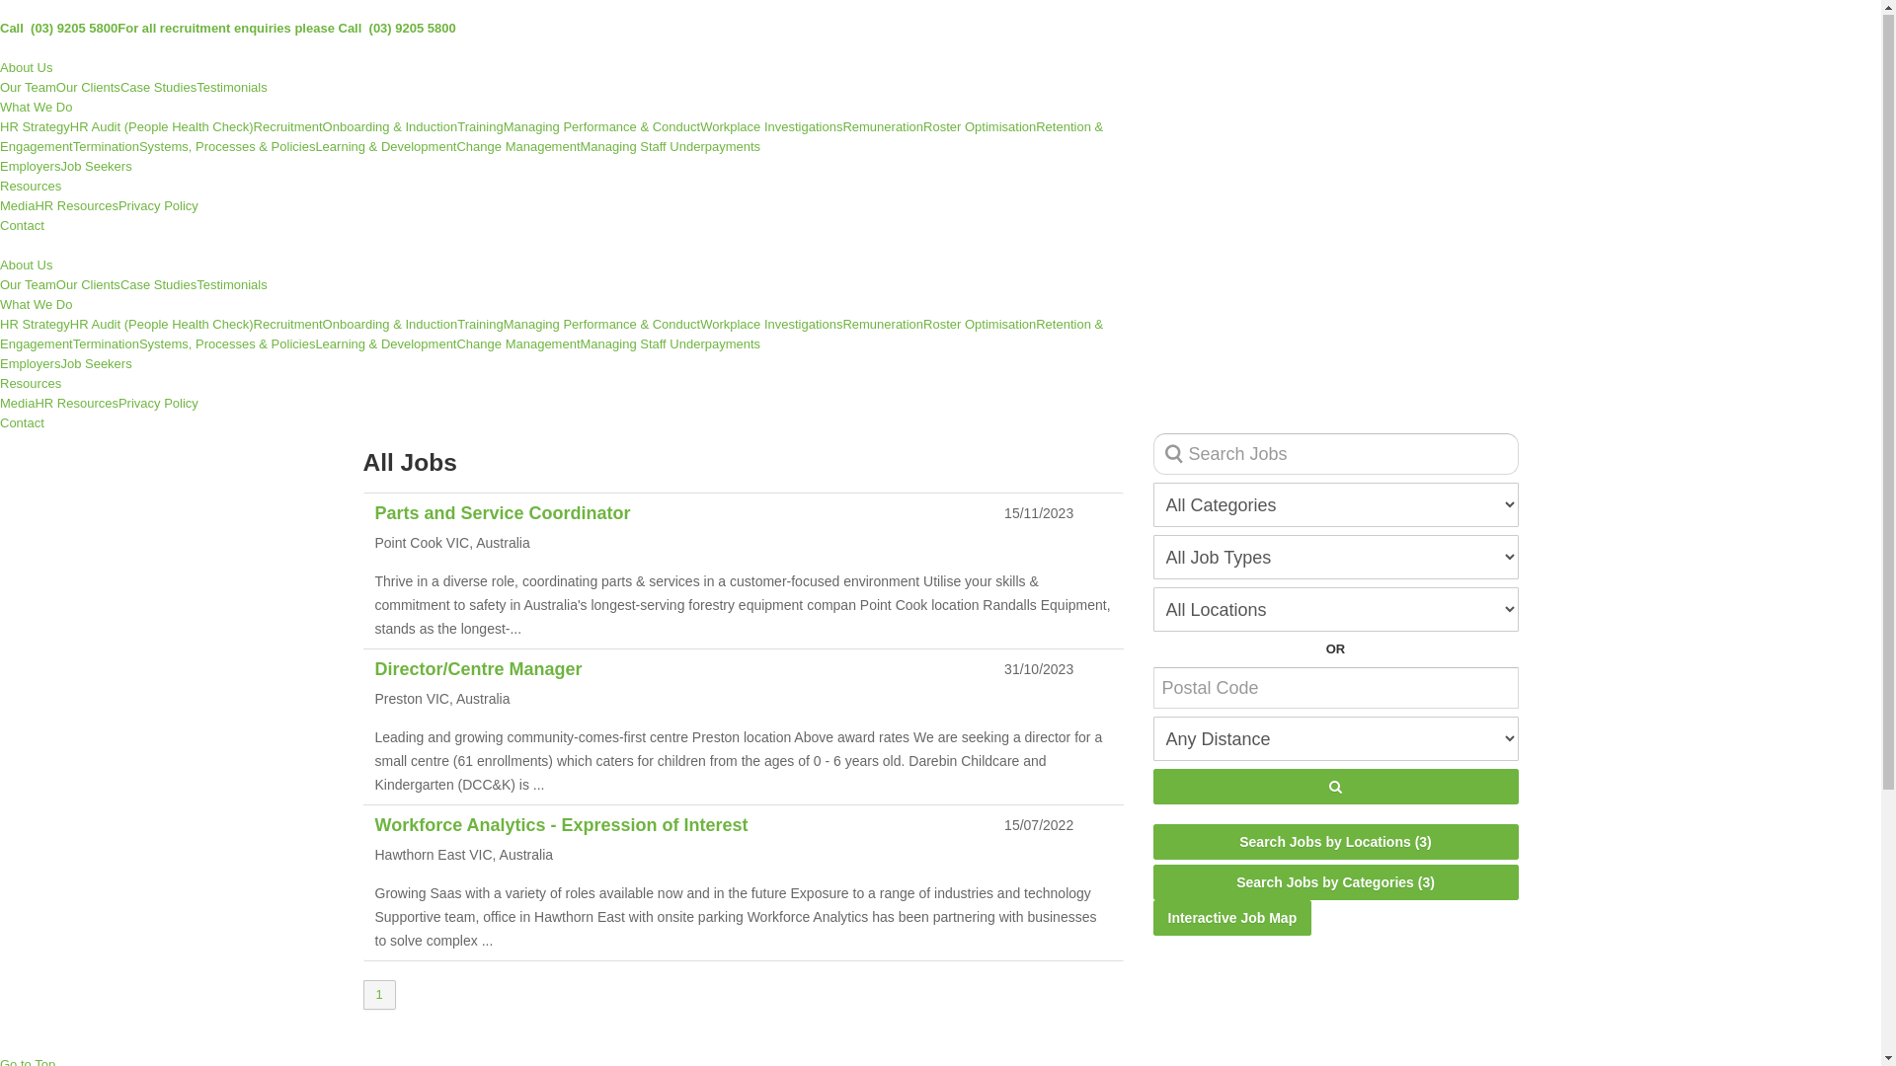 The width and height of the screenshot is (1896, 1066). I want to click on Retention & Engagement, so click(551, 138).